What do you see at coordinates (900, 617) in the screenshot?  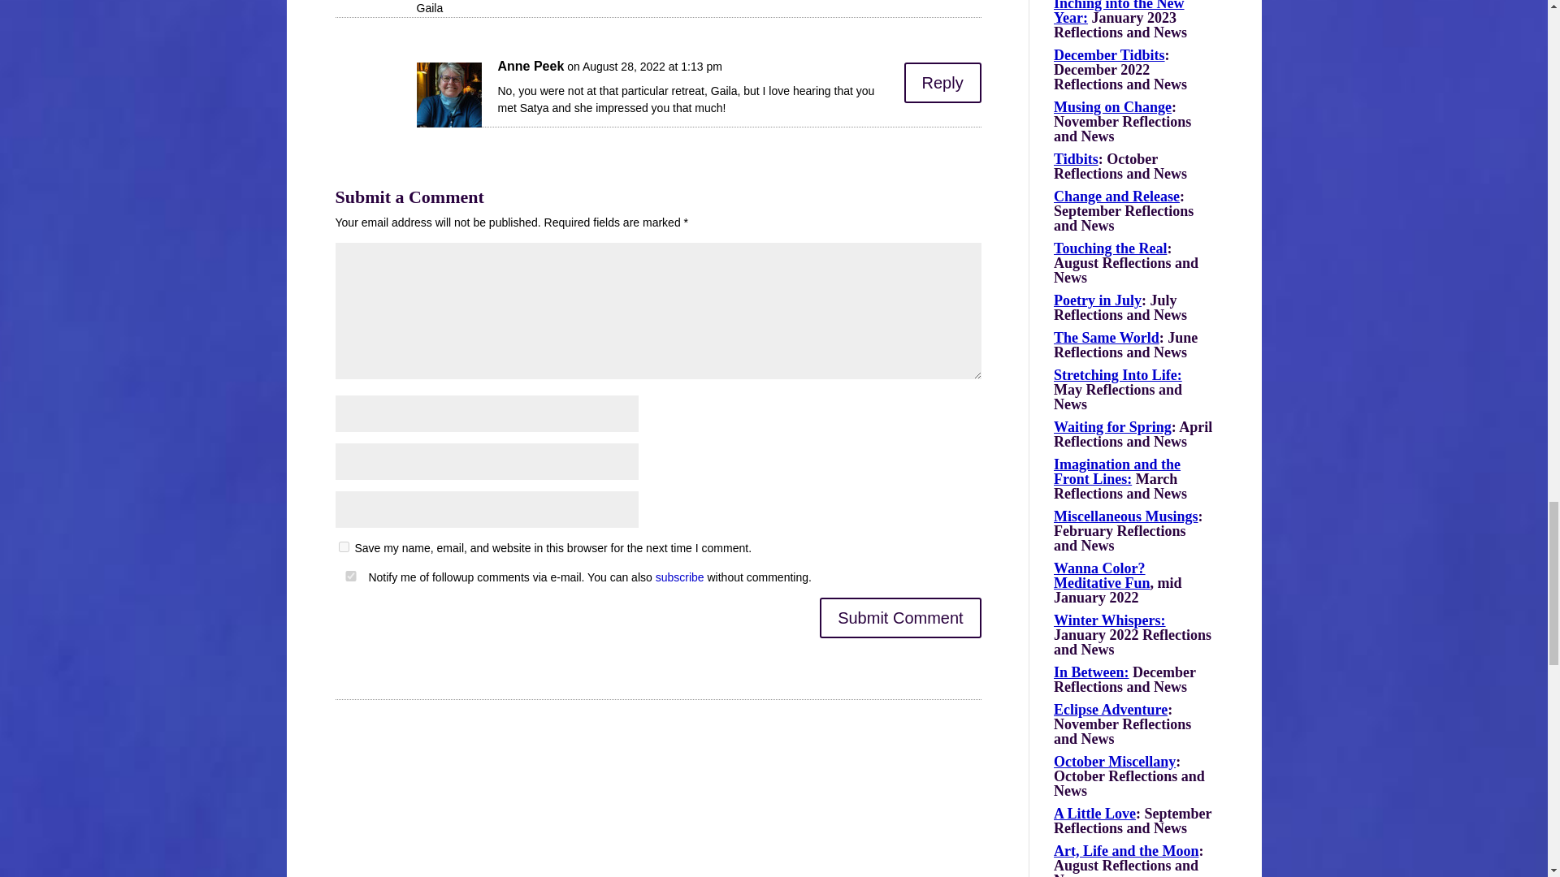 I see `Submit Comment` at bounding box center [900, 617].